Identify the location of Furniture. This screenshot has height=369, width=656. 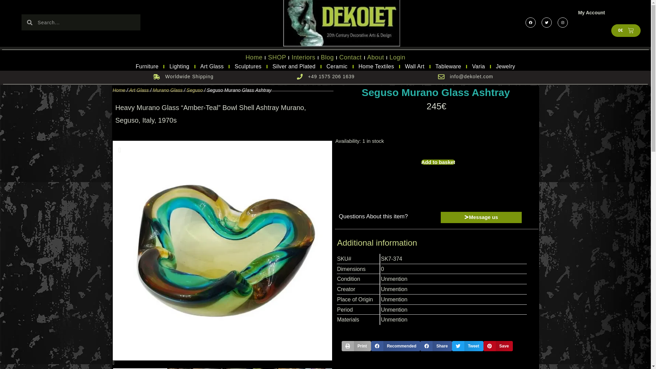
(147, 66).